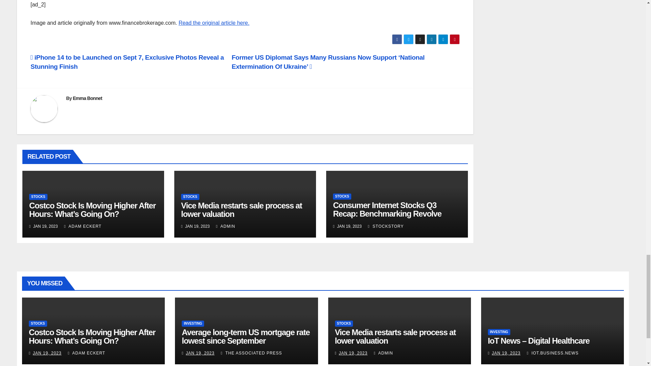  What do you see at coordinates (190, 197) in the screenshot?
I see `STOCKS` at bounding box center [190, 197].